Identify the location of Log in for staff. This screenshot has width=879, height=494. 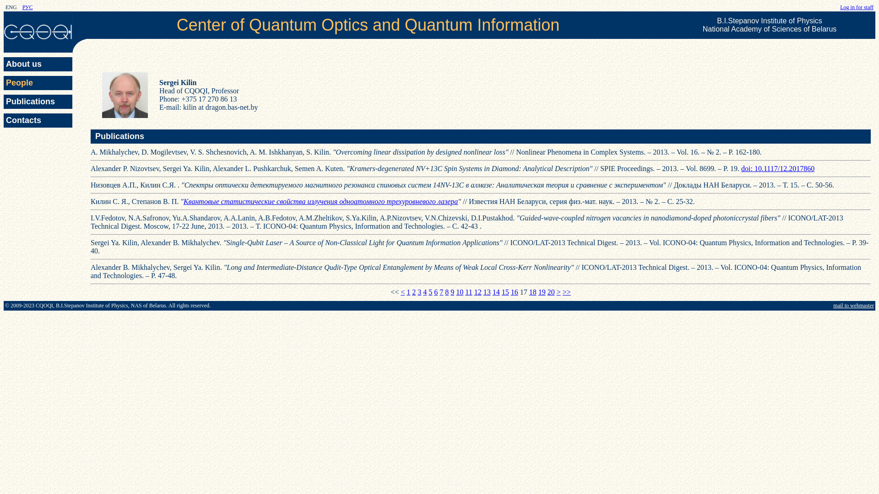
(857, 7).